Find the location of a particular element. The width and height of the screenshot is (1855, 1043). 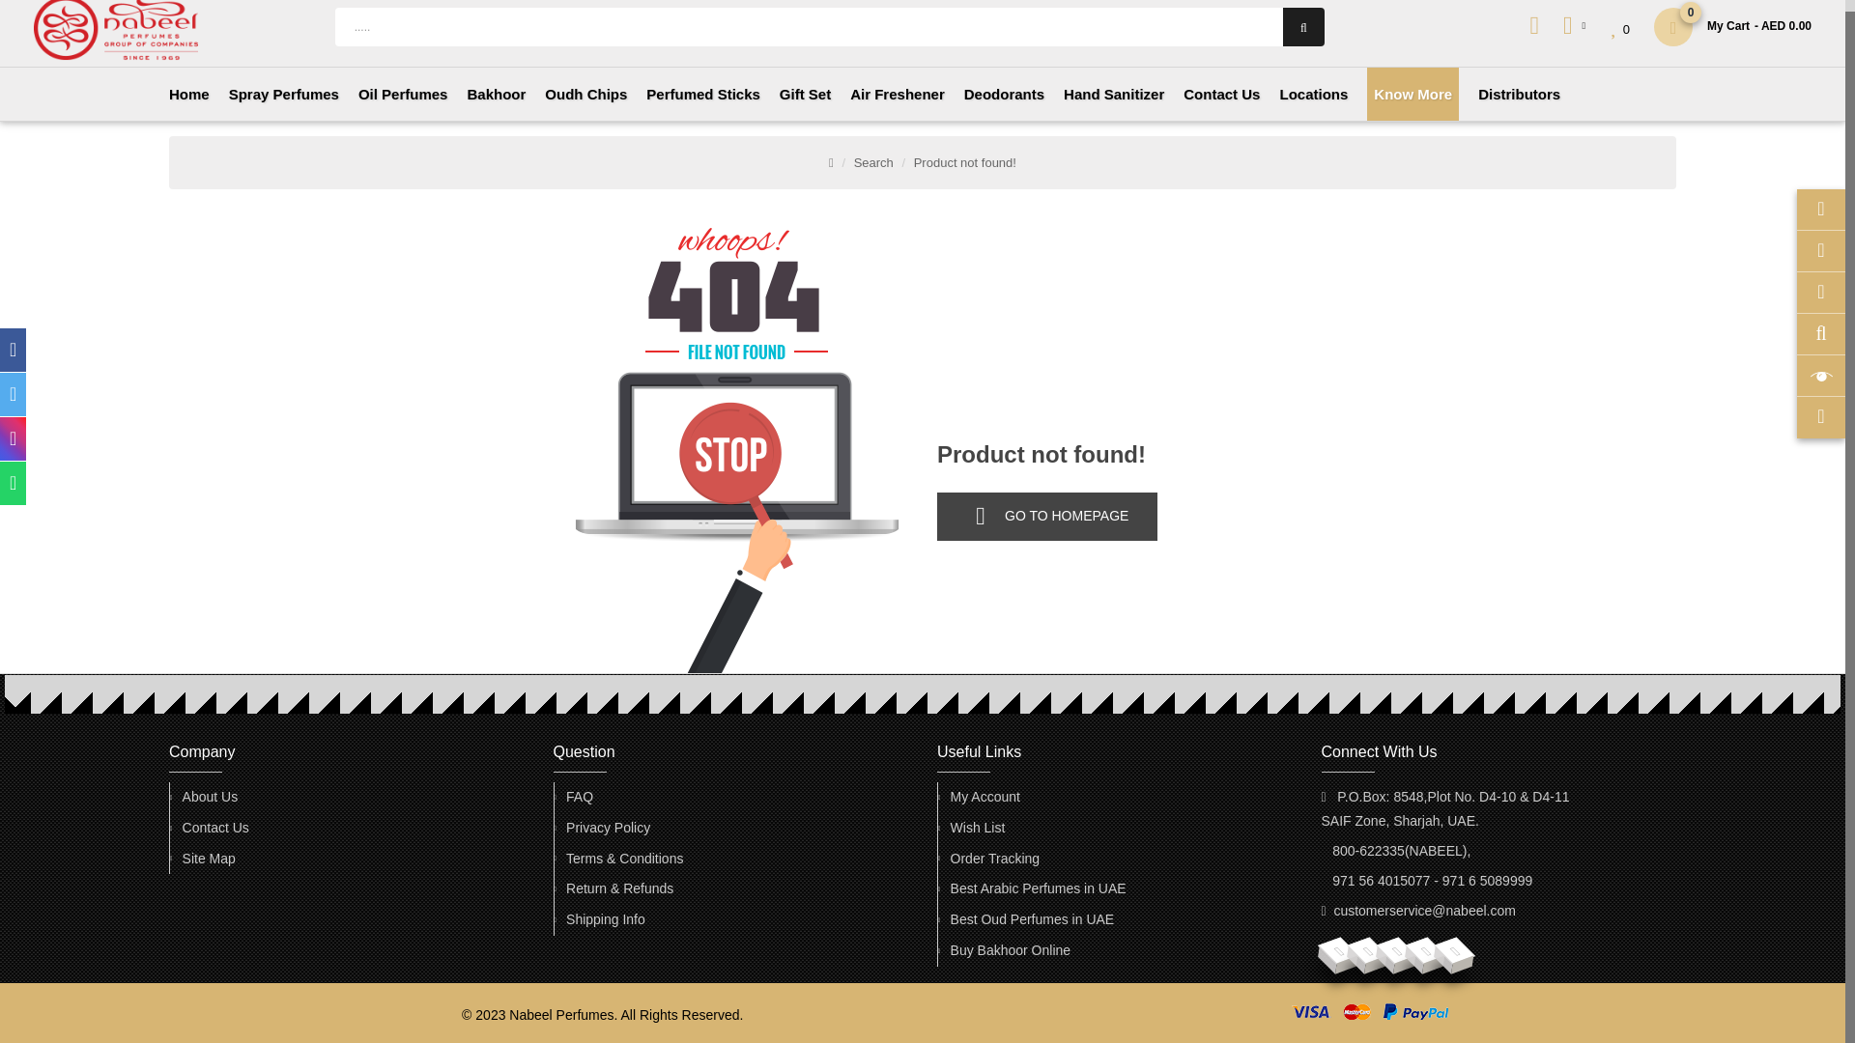

Bakhoor is located at coordinates (496, 95).